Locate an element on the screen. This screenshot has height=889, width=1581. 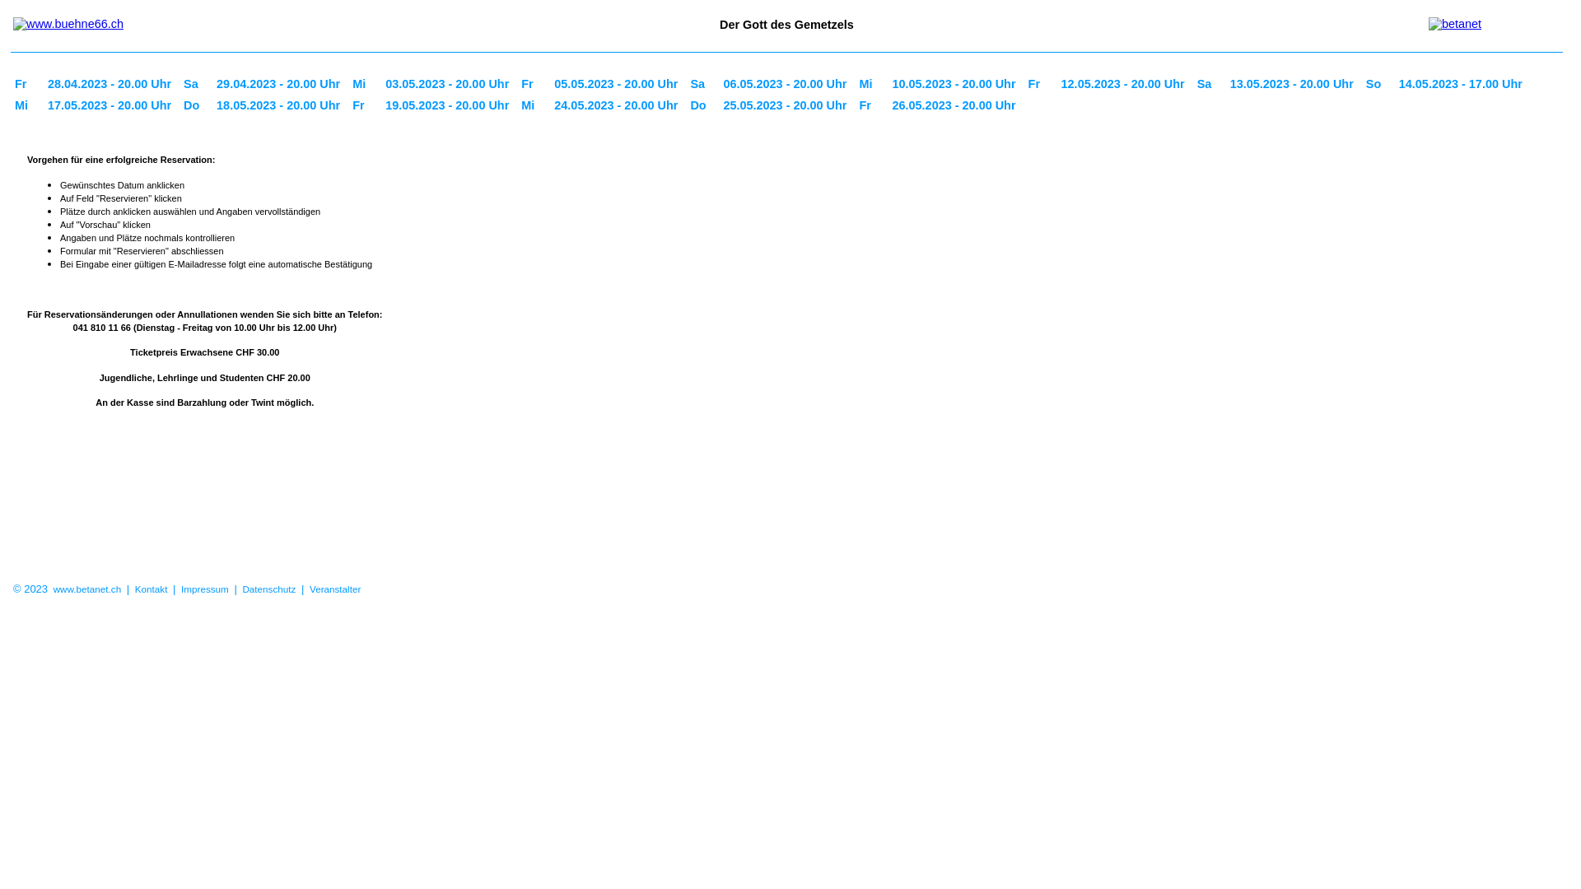
Mi is located at coordinates (27, 105).